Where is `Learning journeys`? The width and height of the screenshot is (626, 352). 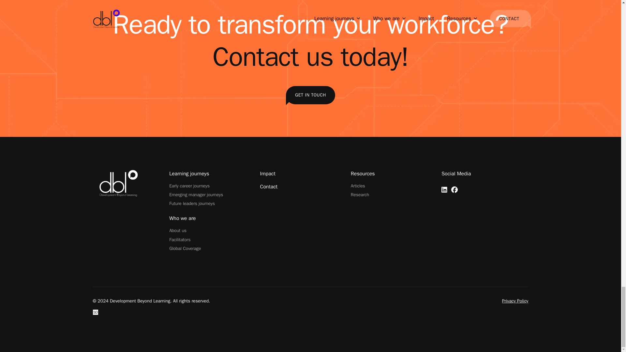 Learning journeys is located at coordinates (189, 173).